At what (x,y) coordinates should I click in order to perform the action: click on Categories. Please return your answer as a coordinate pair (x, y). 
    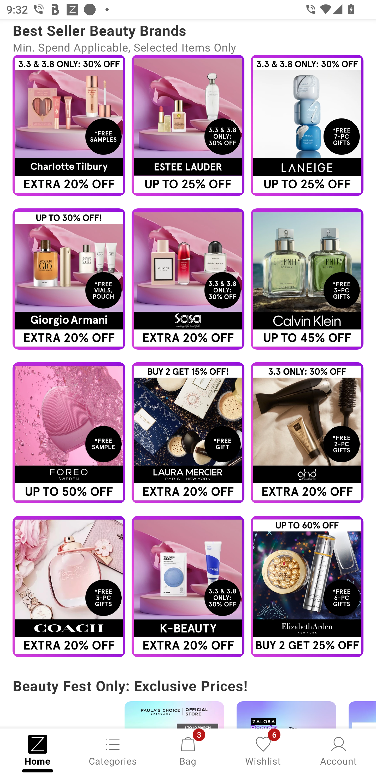
    Looking at the image, I should click on (113, 750).